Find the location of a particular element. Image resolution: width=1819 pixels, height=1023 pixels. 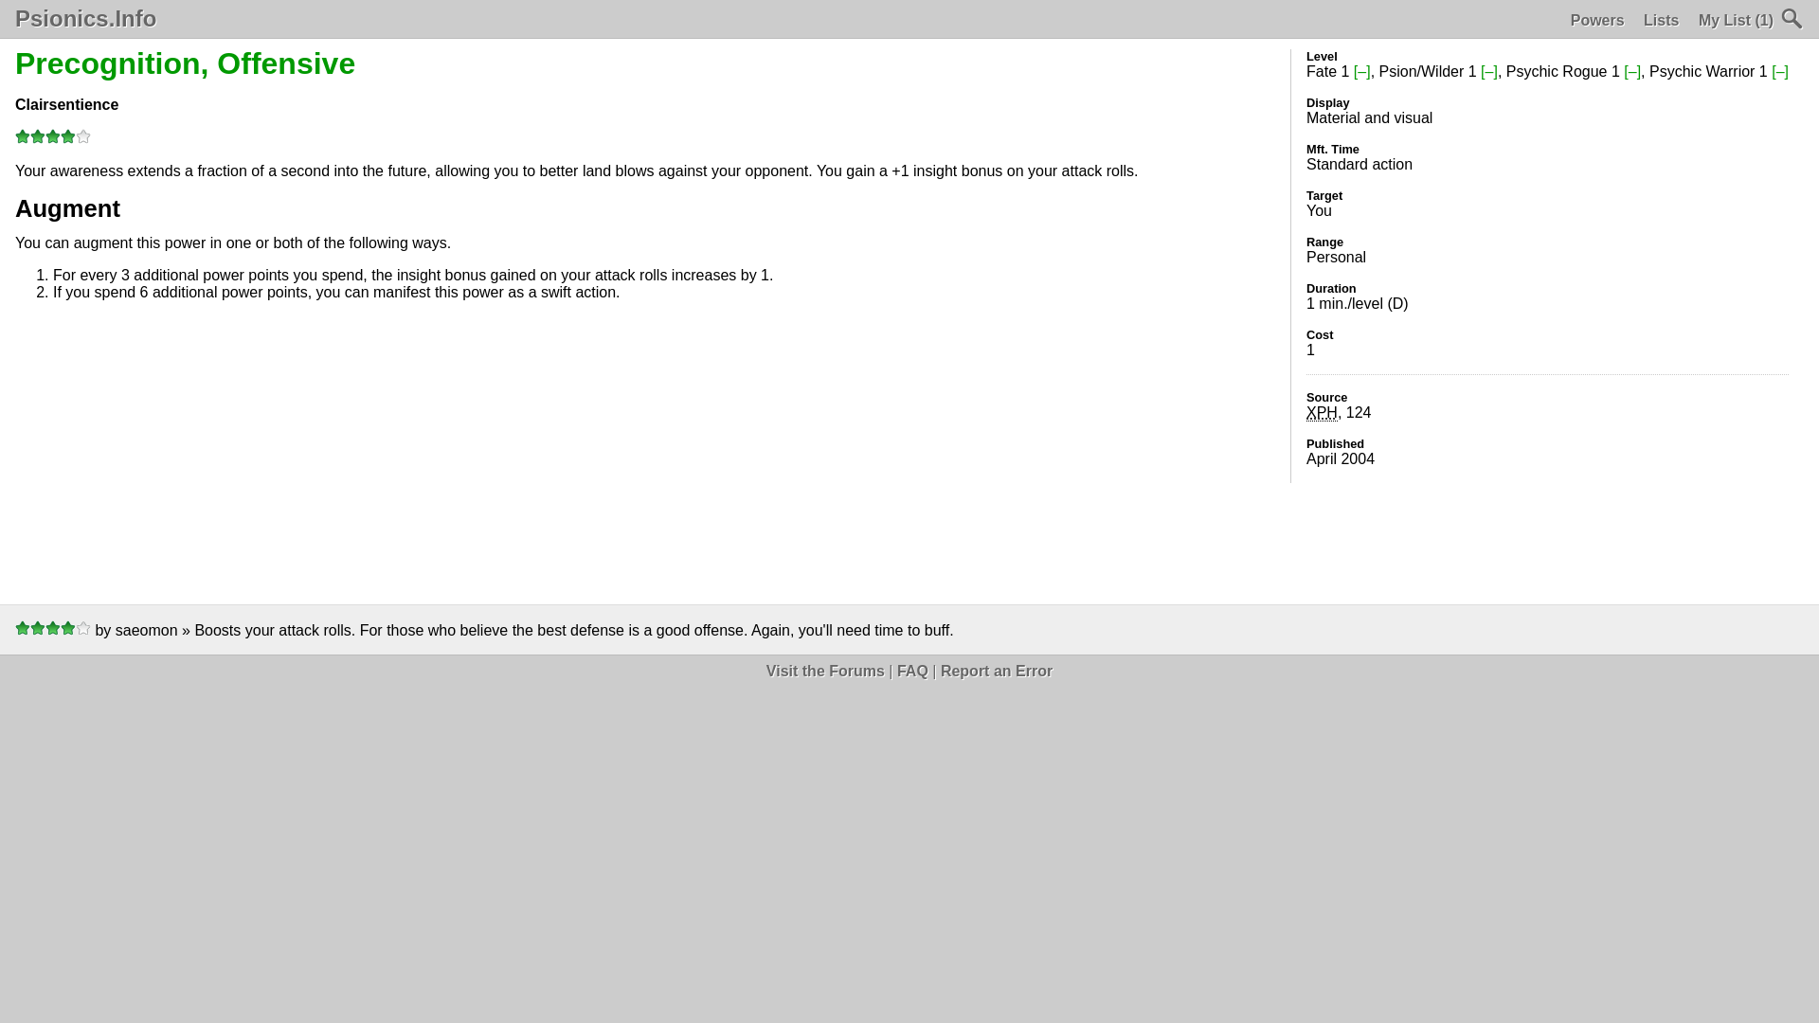

View my custom access list. is located at coordinates (1736, 21).